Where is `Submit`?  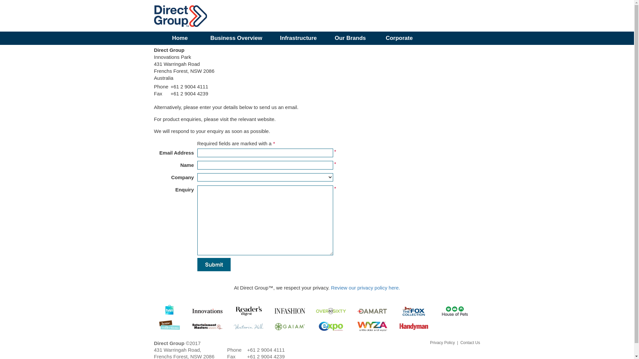 Submit is located at coordinates (214, 265).